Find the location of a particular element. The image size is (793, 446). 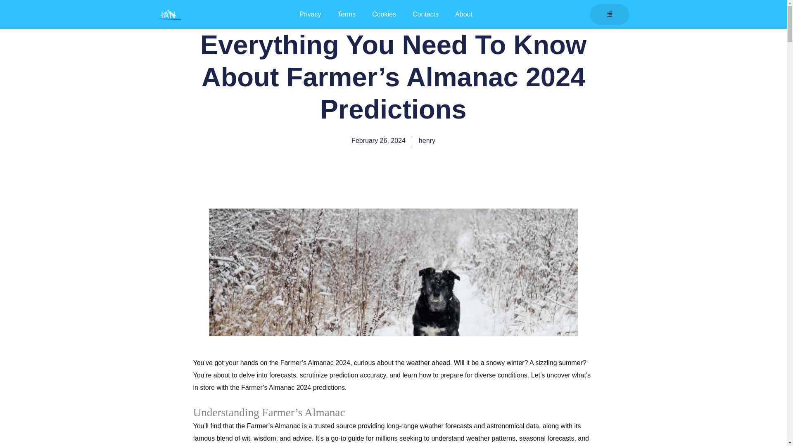

Contacts is located at coordinates (425, 14).